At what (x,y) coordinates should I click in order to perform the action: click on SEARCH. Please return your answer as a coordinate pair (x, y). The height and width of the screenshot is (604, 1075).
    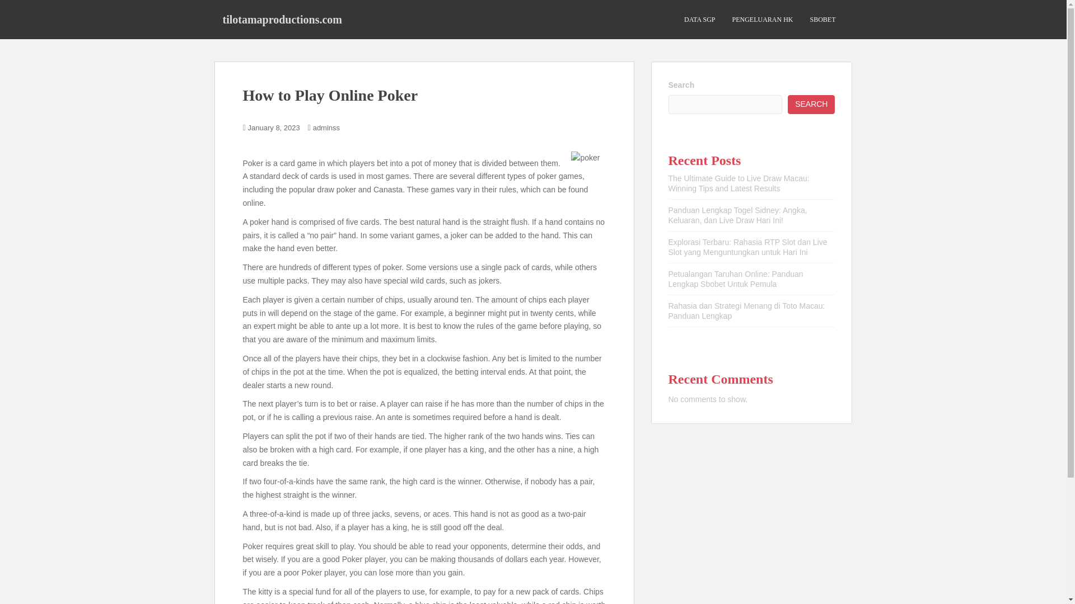
    Looking at the image, I should click on (811, 104).